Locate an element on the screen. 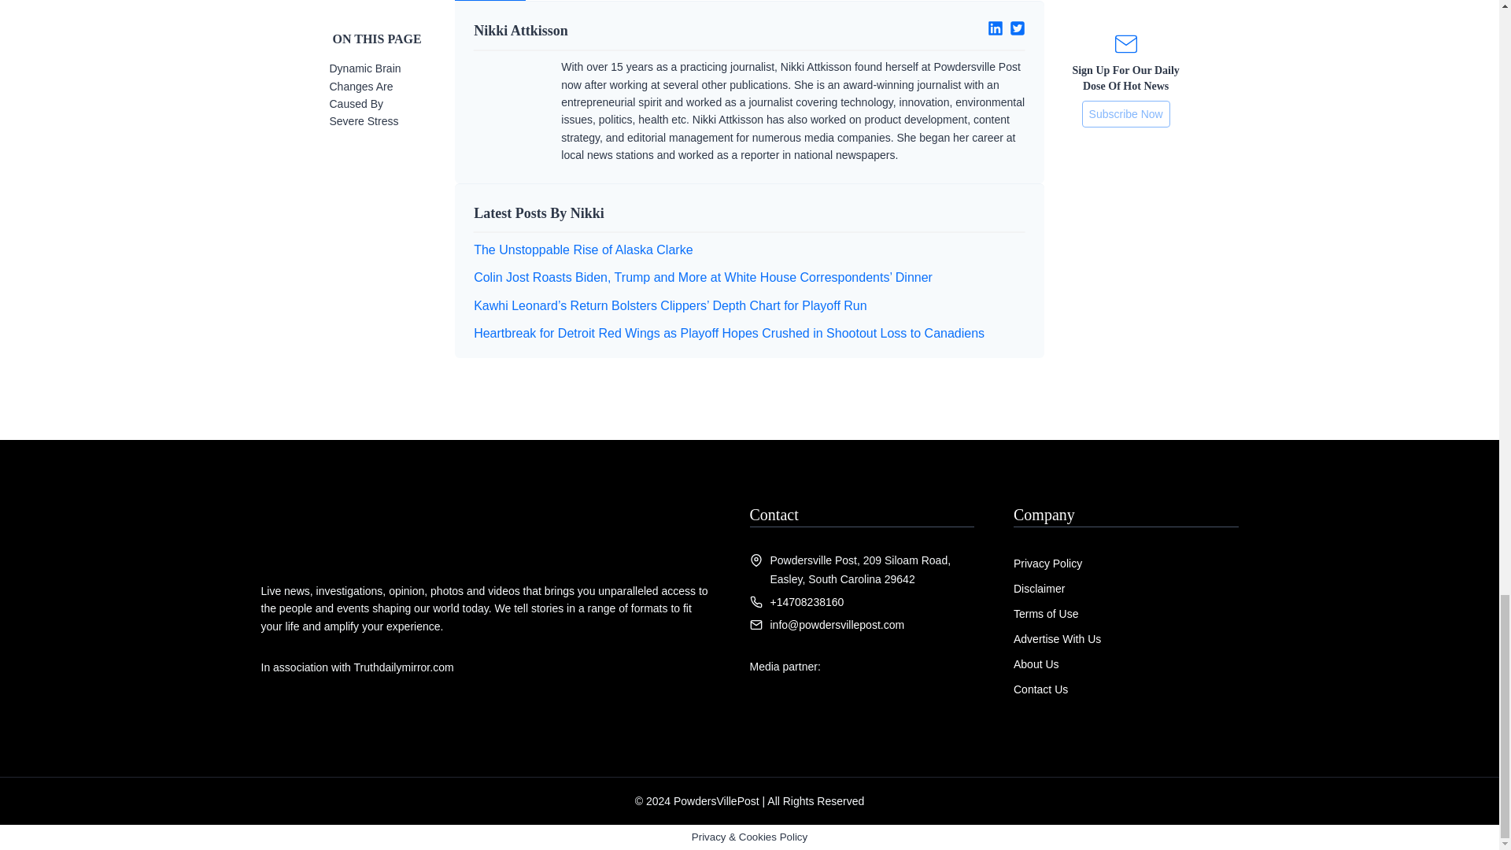  Terms of Use is located at coordinates (1046, 614).